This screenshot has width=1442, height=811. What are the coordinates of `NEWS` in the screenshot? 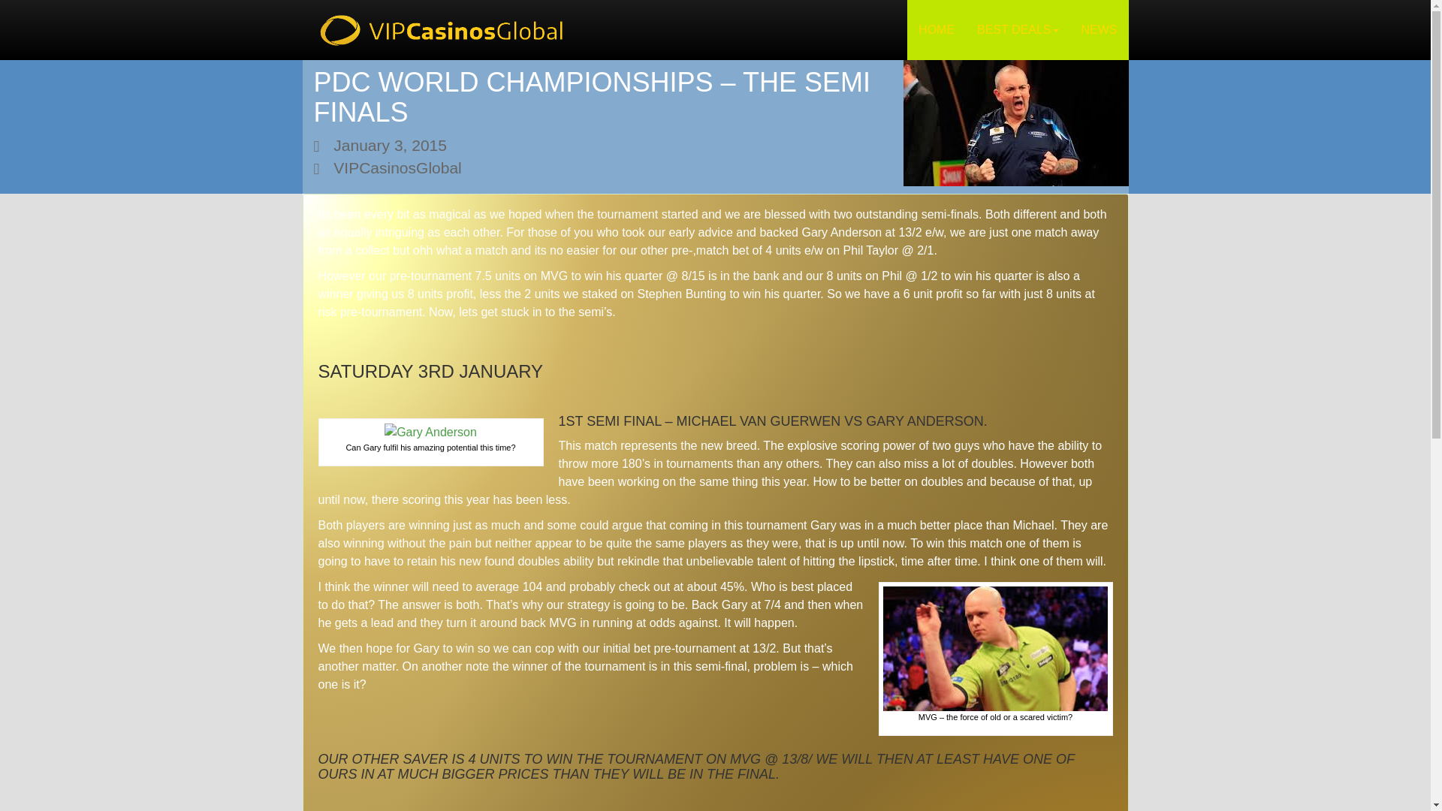 It's located at (1098, 30).